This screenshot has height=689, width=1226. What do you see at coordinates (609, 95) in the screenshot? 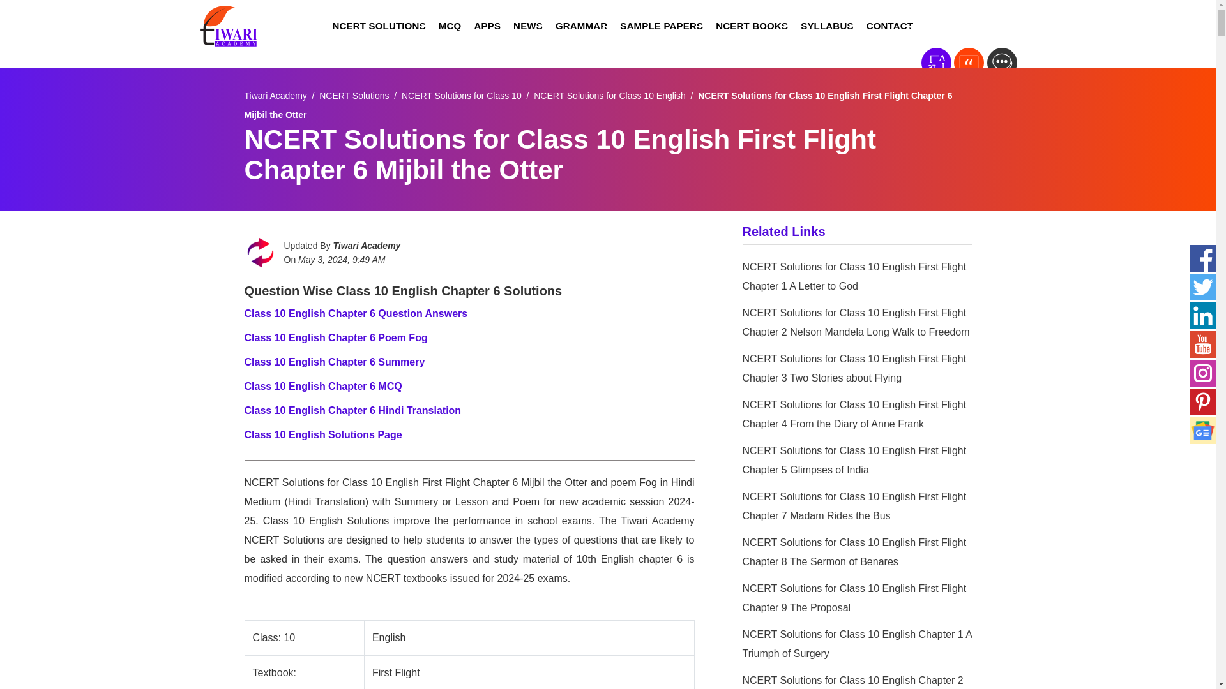
I see `NCERT Solutions for Class 10 English` at bounding box center [609, 95].